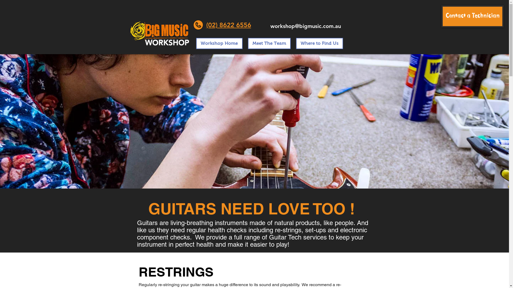 This screenshot has height=288, width=513. What do you see at coordinates (269, 43) in the screenshot?
I see `Meet The Team` at bounding box center [269, 43].